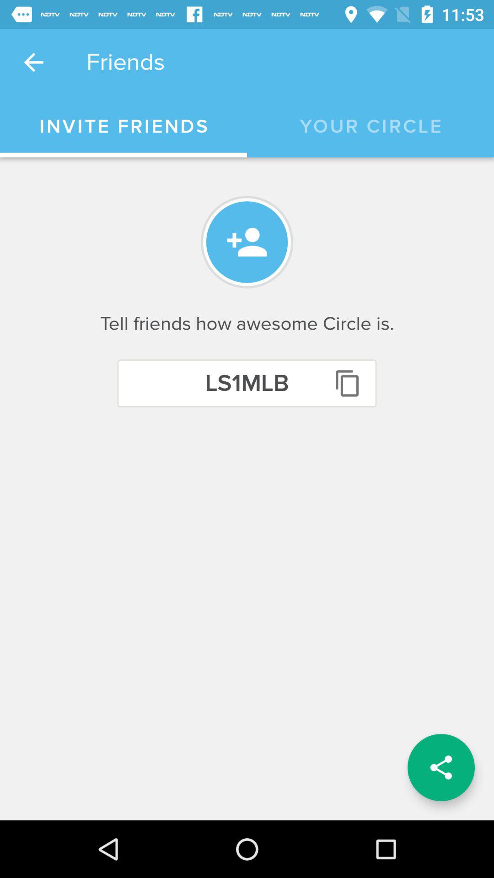  What do you see at coordinates (441, 767) in the screenshot?
I see `open icon at the bottom right corner` at bounding box center [441, 767].